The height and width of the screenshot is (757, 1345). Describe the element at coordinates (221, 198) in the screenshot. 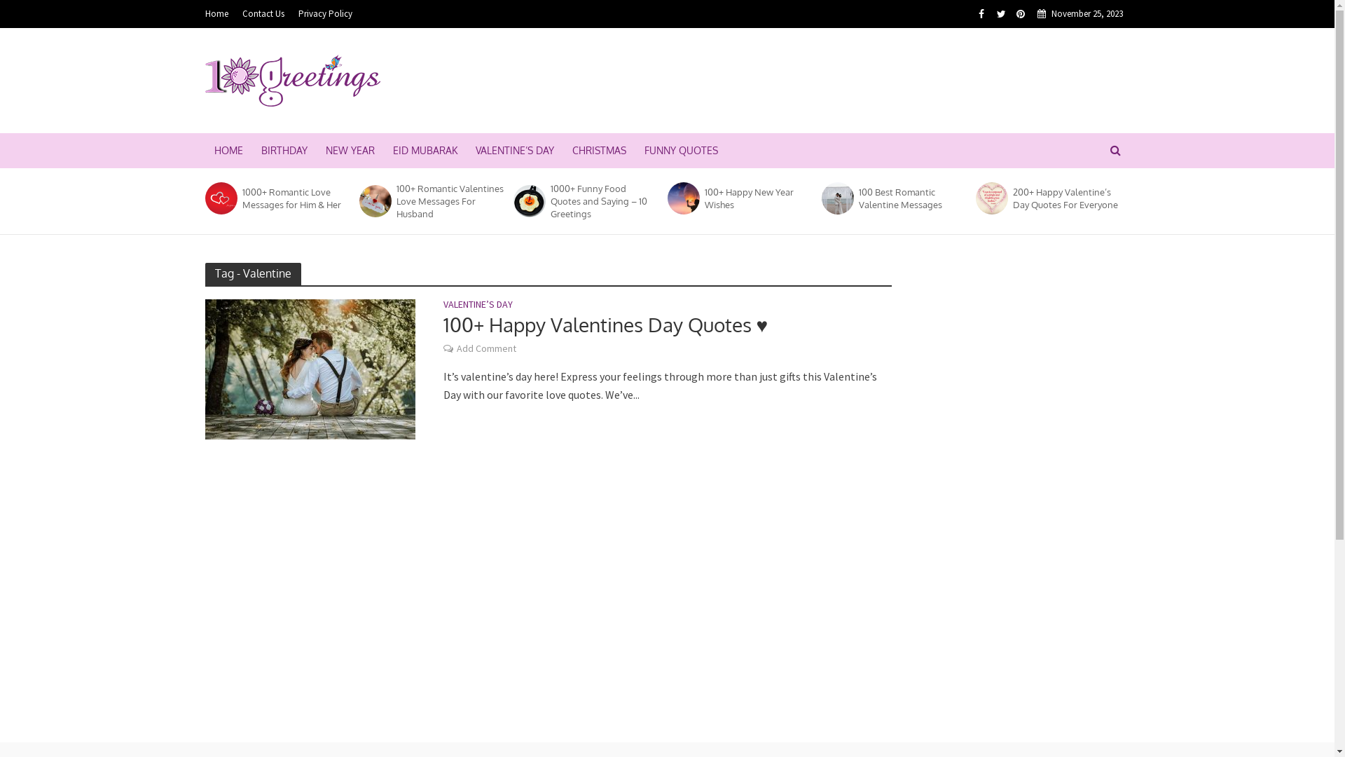

I see `1000+ Romantic Love Messages for Him & Her` at that location.